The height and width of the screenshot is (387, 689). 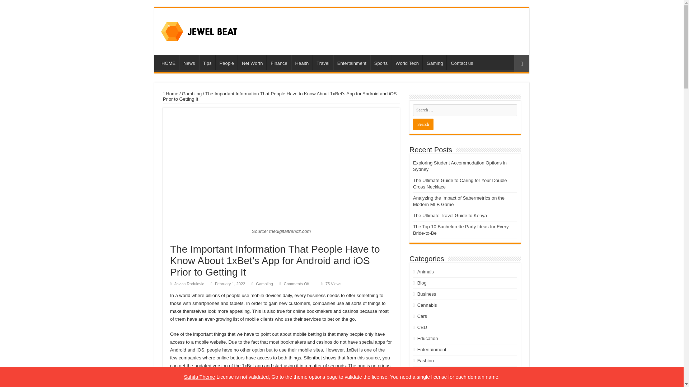 I want to click on Search, so click(x=423, y=124).